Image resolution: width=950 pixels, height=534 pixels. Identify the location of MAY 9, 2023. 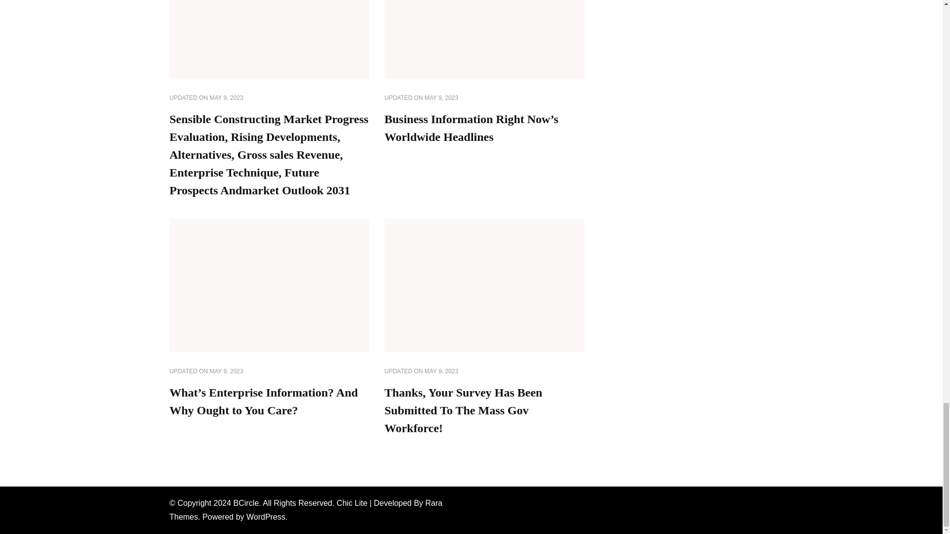
(227, 372).